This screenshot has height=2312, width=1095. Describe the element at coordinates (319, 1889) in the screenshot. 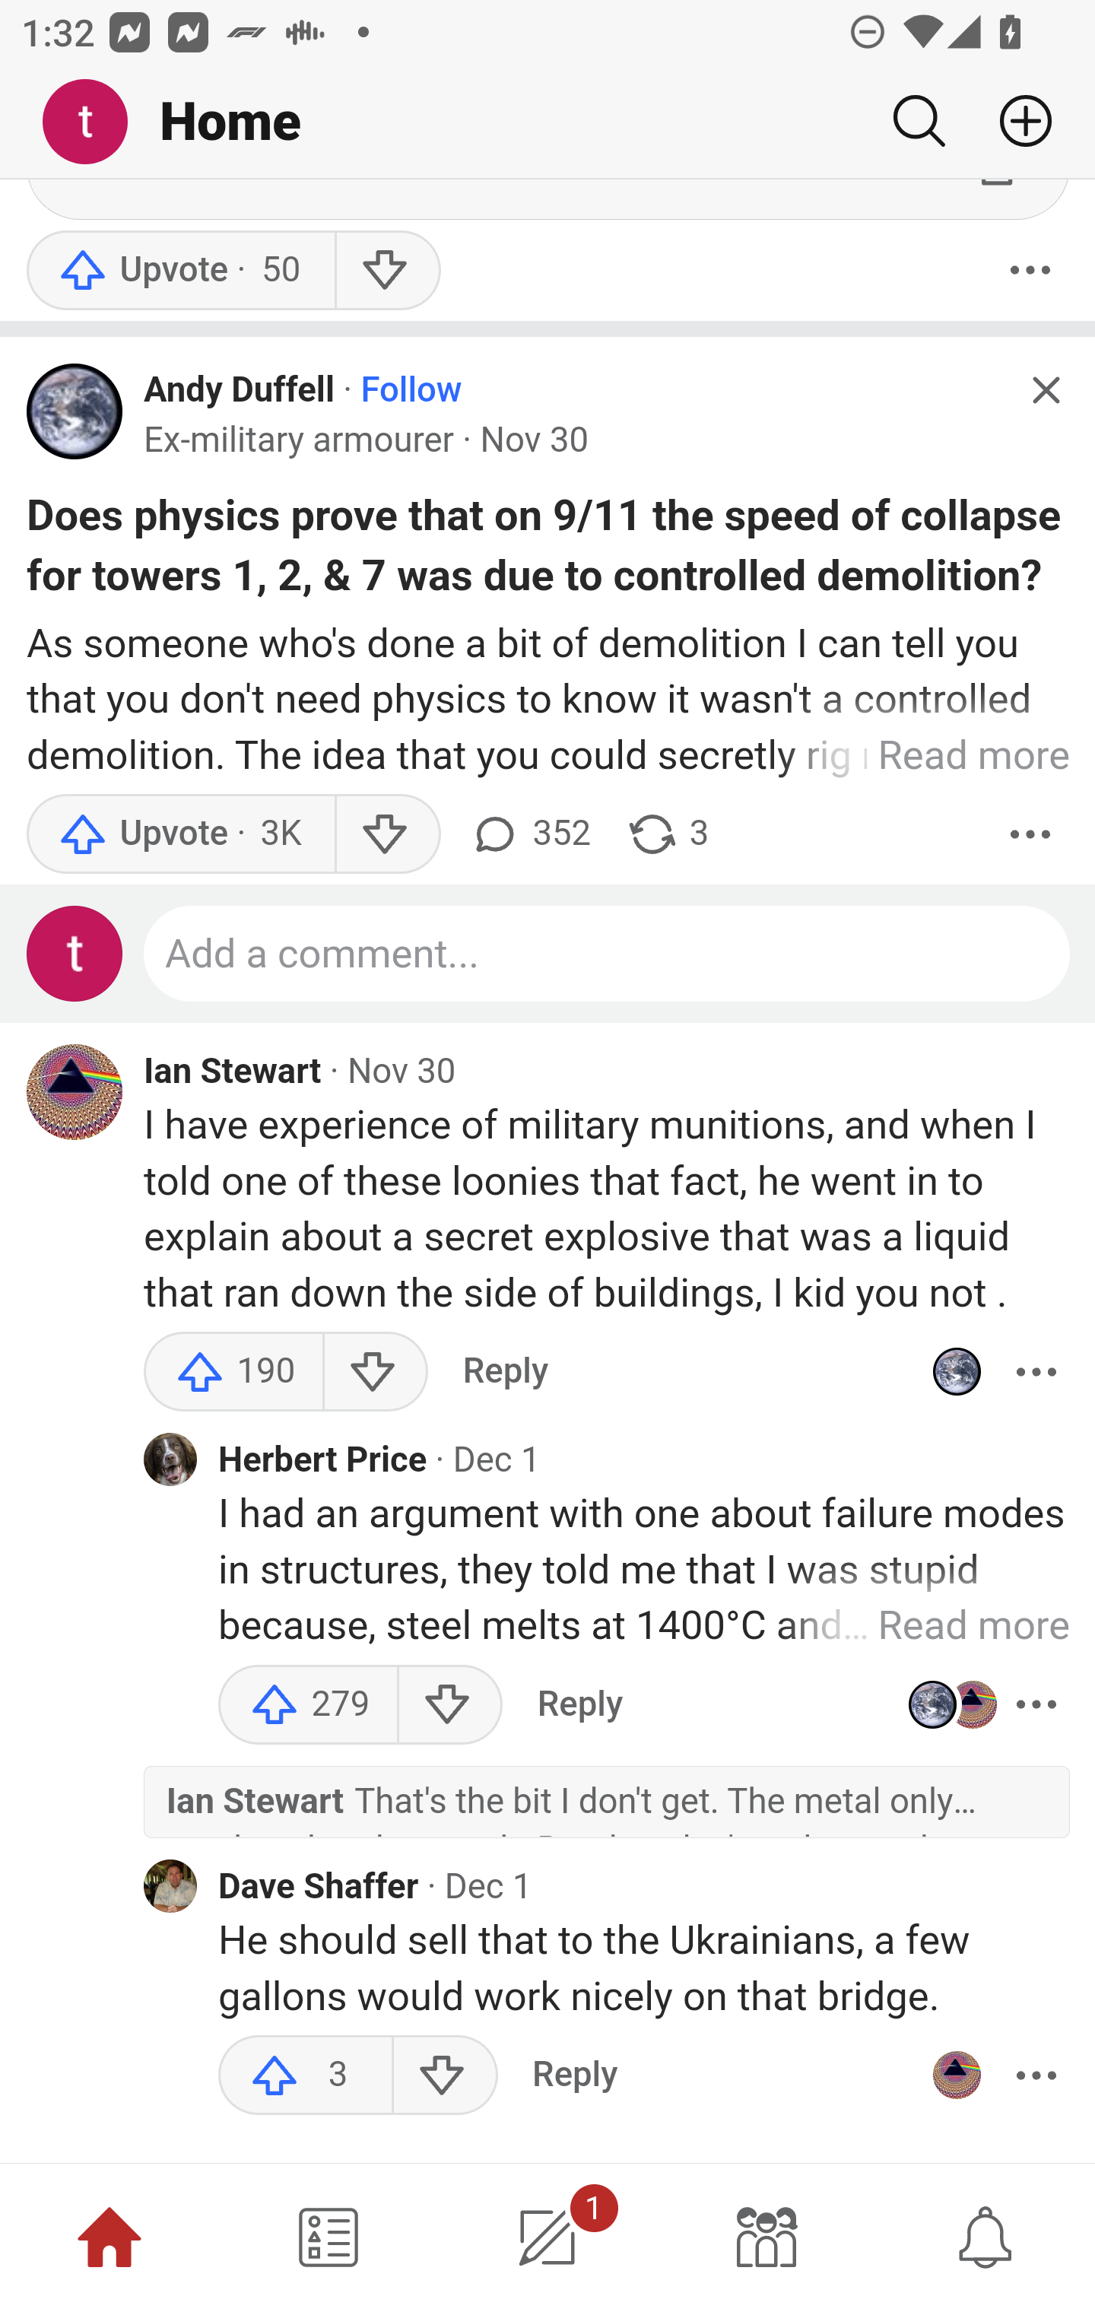

I see `Dave Shaffer` at that location.